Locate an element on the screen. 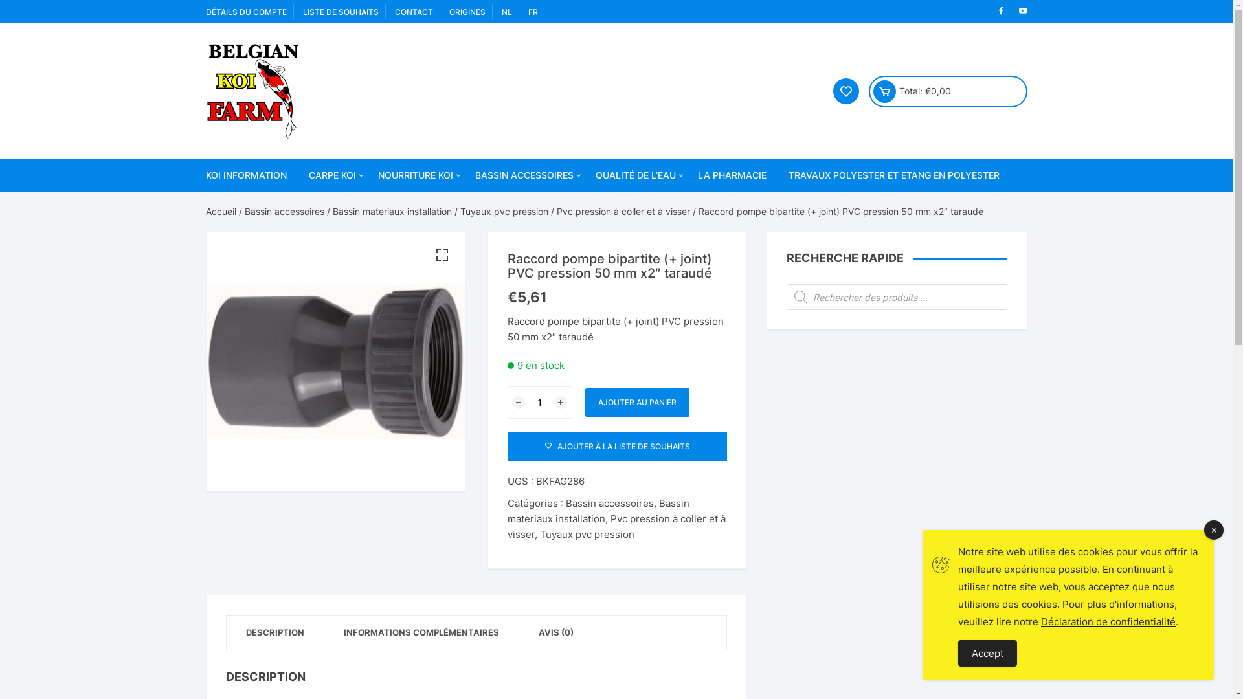  ORIGINES is located at coordinates (467, 12).